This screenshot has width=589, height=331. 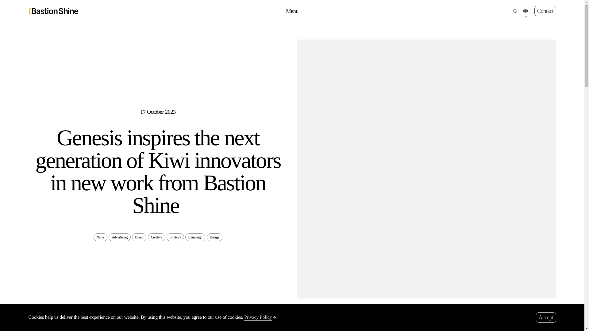 I want to click on Strategy, so click(x=175, y=237).